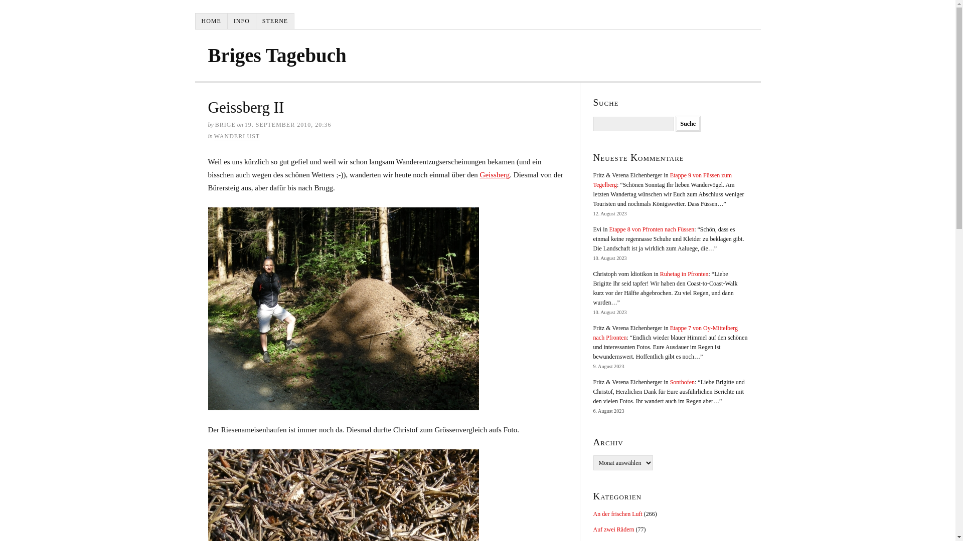 The width and height of the screenshot is (963, 541). What do you see at coordinates (212, 21) in the screenshot?
I see `HOME` at bounding box center [212, 21].